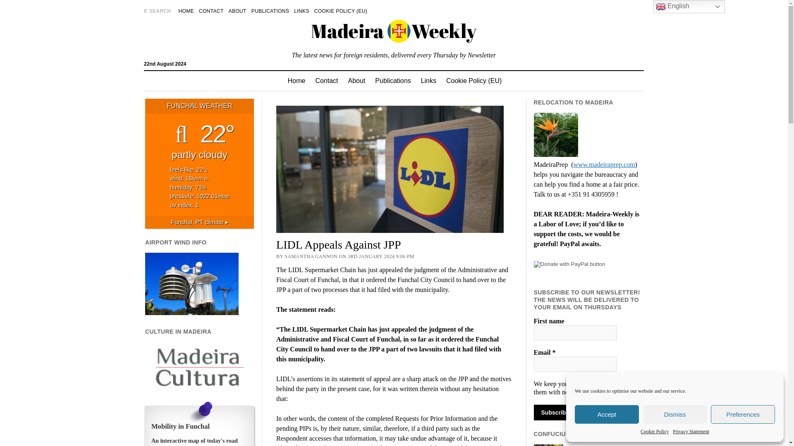 The height and width of the screenshot is (446, 794). Describe the element at coordinates (211, 11) in the screenshot. I see `CONTACT` at that location.